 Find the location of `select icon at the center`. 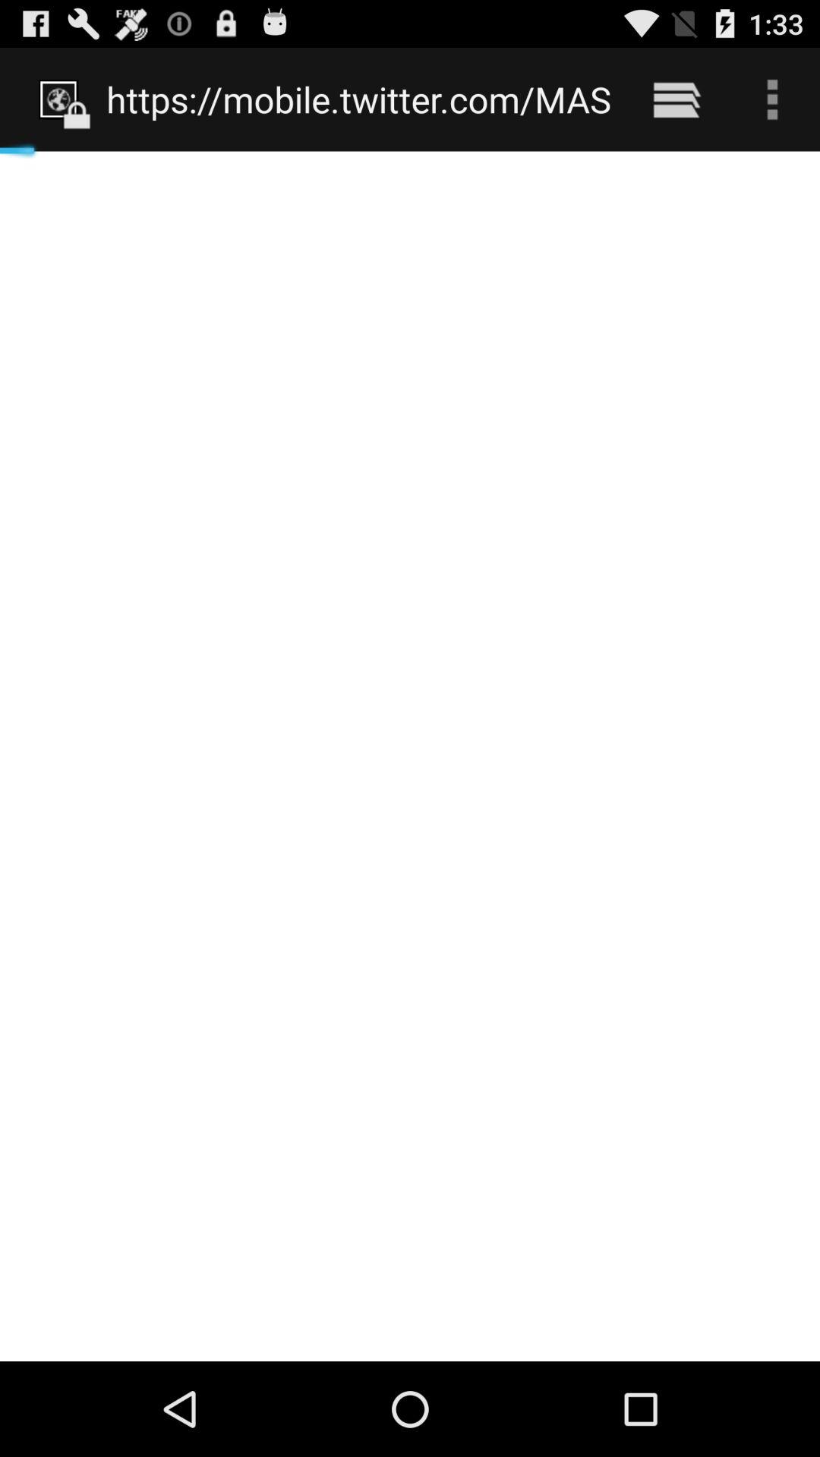

select icon at the center is located at coordinates (410, 756).